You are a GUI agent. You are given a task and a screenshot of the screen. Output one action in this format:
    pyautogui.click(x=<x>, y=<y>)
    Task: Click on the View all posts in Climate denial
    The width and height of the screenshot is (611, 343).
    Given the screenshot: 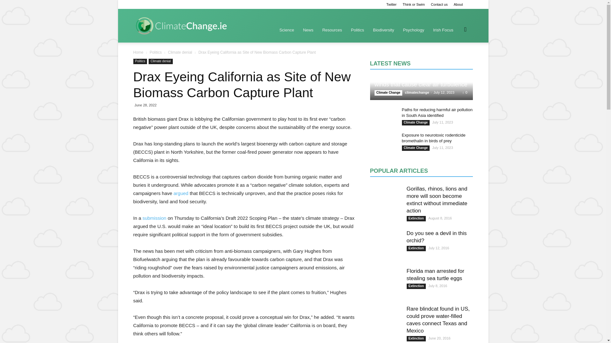 What is the action you would take?
    pyautogui.click(x=180, y=52)
    